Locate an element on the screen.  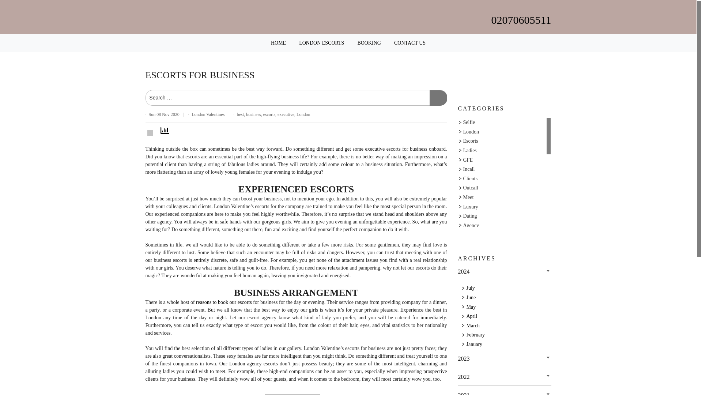
business is located at coordinates (254, 114).